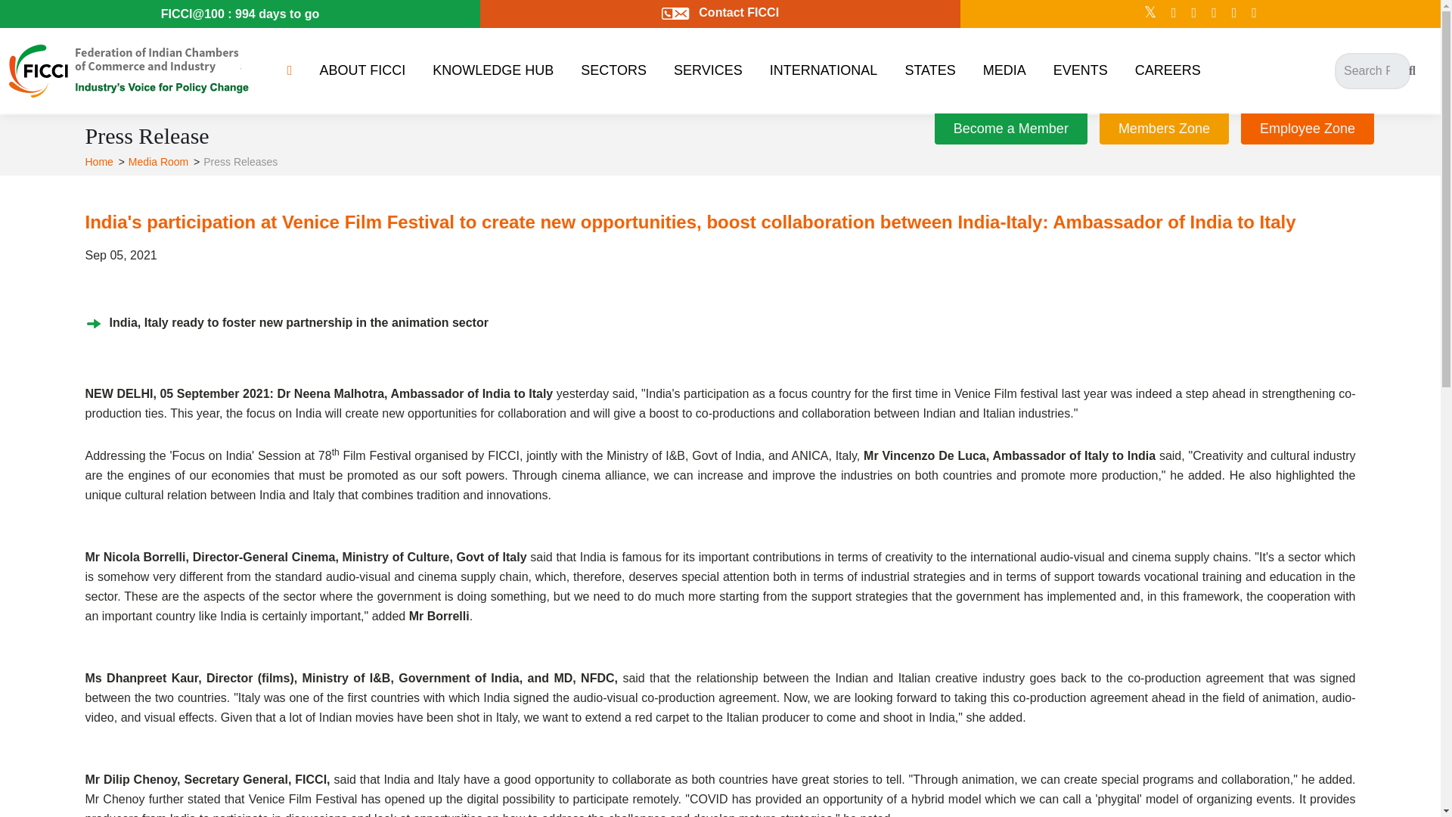 This screenshot has height=817, width=1452. What do you see at coordinates (1254, 12) in the screenshot?
I see `Blog` at bounding box center [1254, 12].